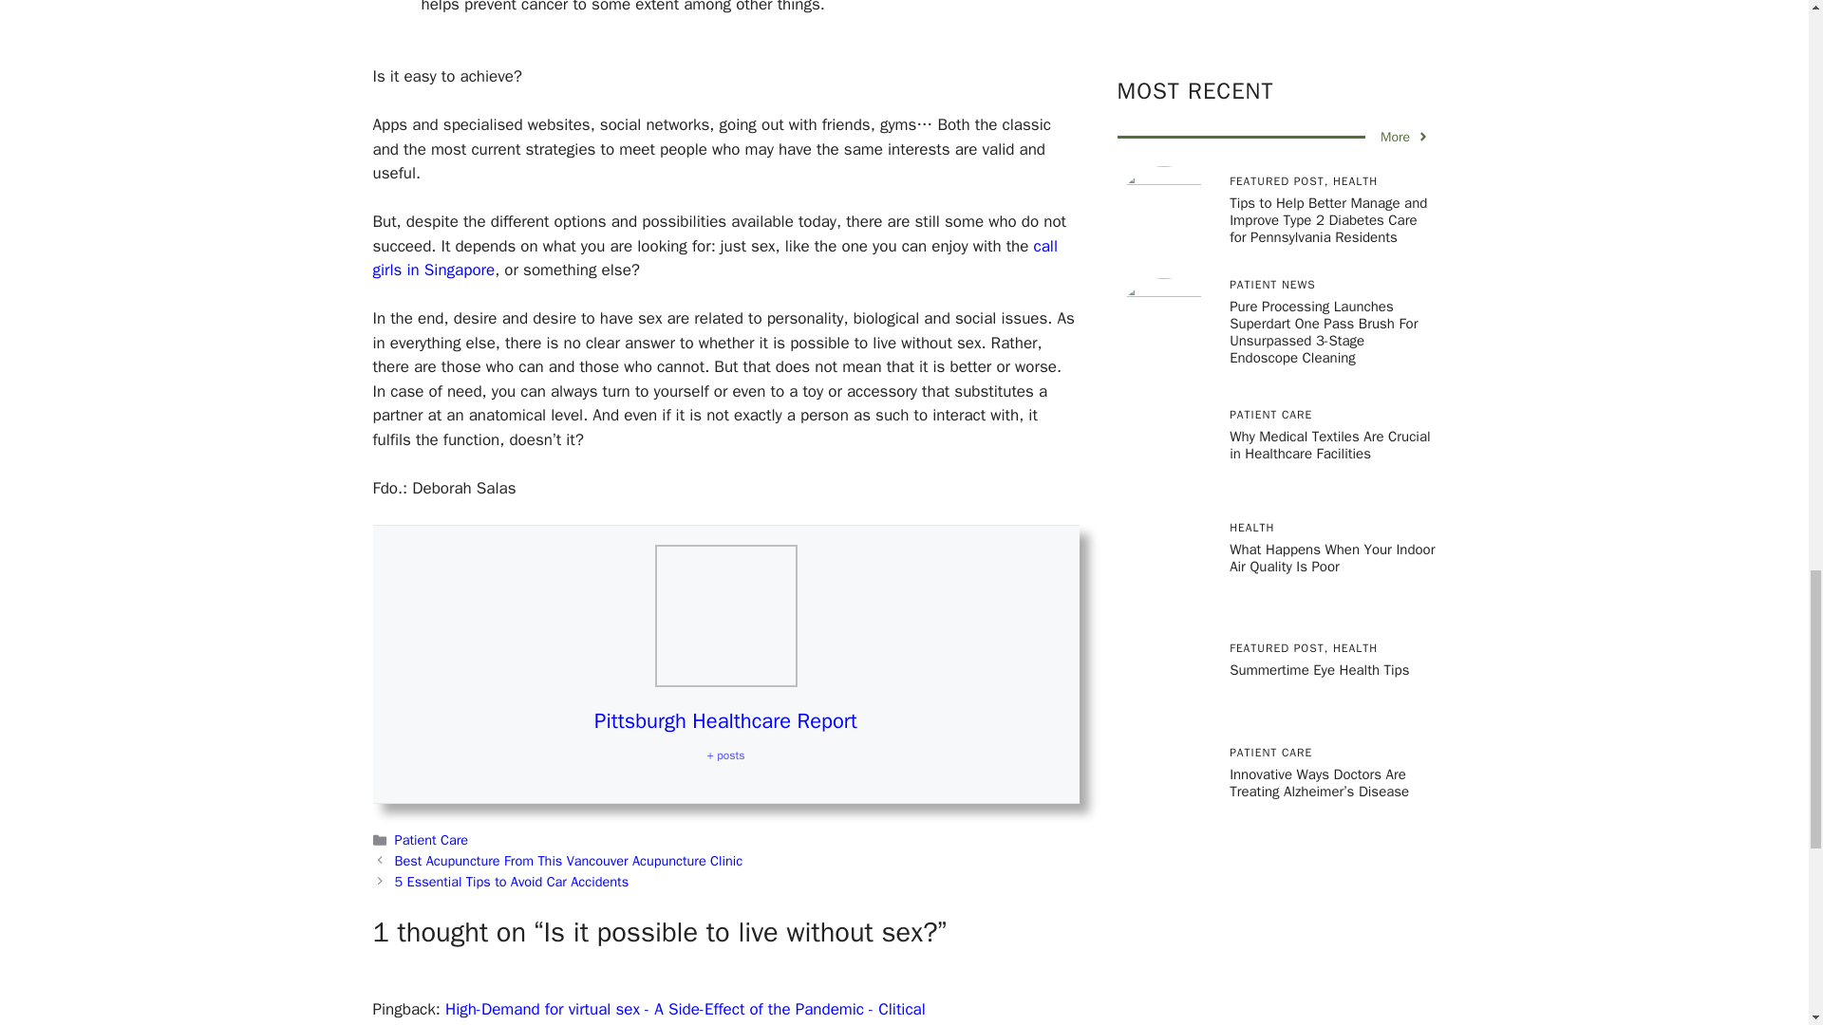  I want to click on Patient Care, so click(431, 839).